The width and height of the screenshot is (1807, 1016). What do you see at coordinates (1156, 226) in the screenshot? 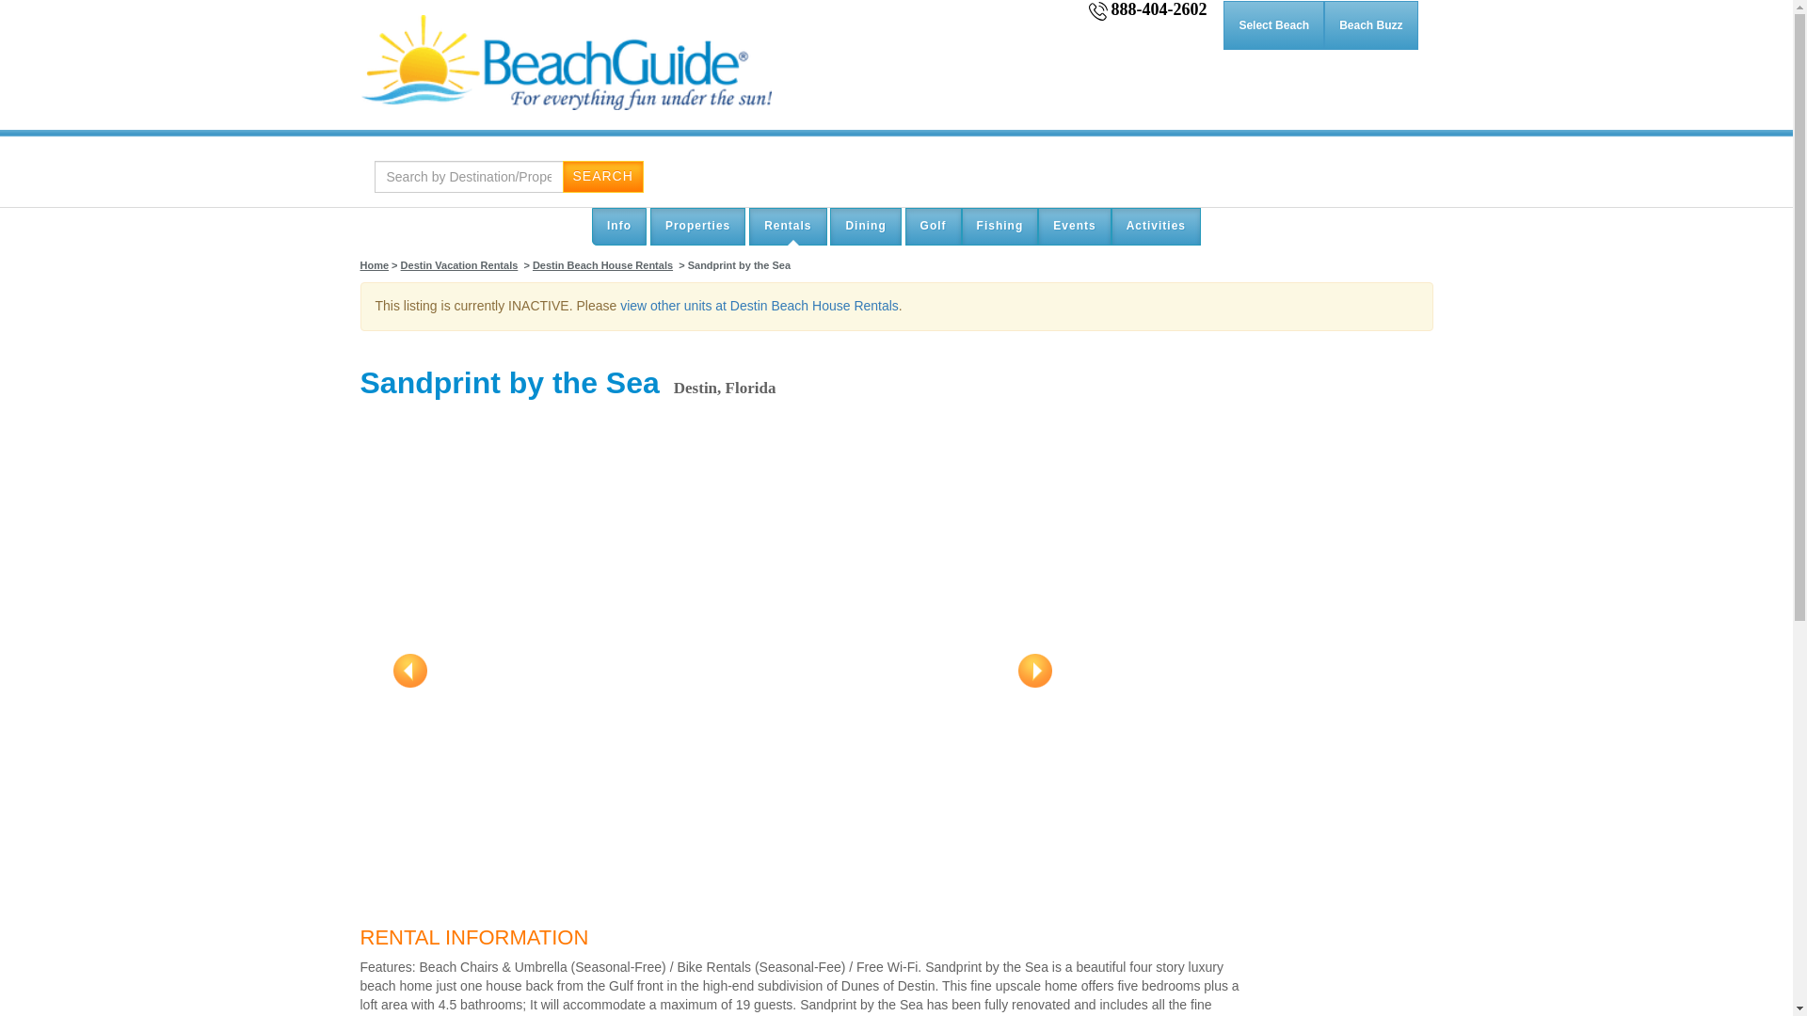
I see `Activities` at bounding box center [1156, 226].